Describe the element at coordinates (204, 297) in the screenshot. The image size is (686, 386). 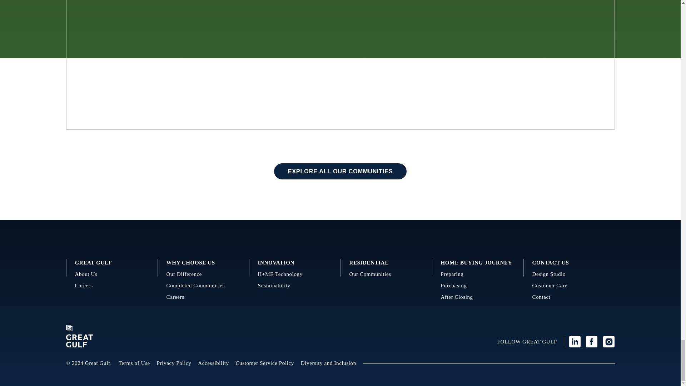
I see `Careers` at that location.